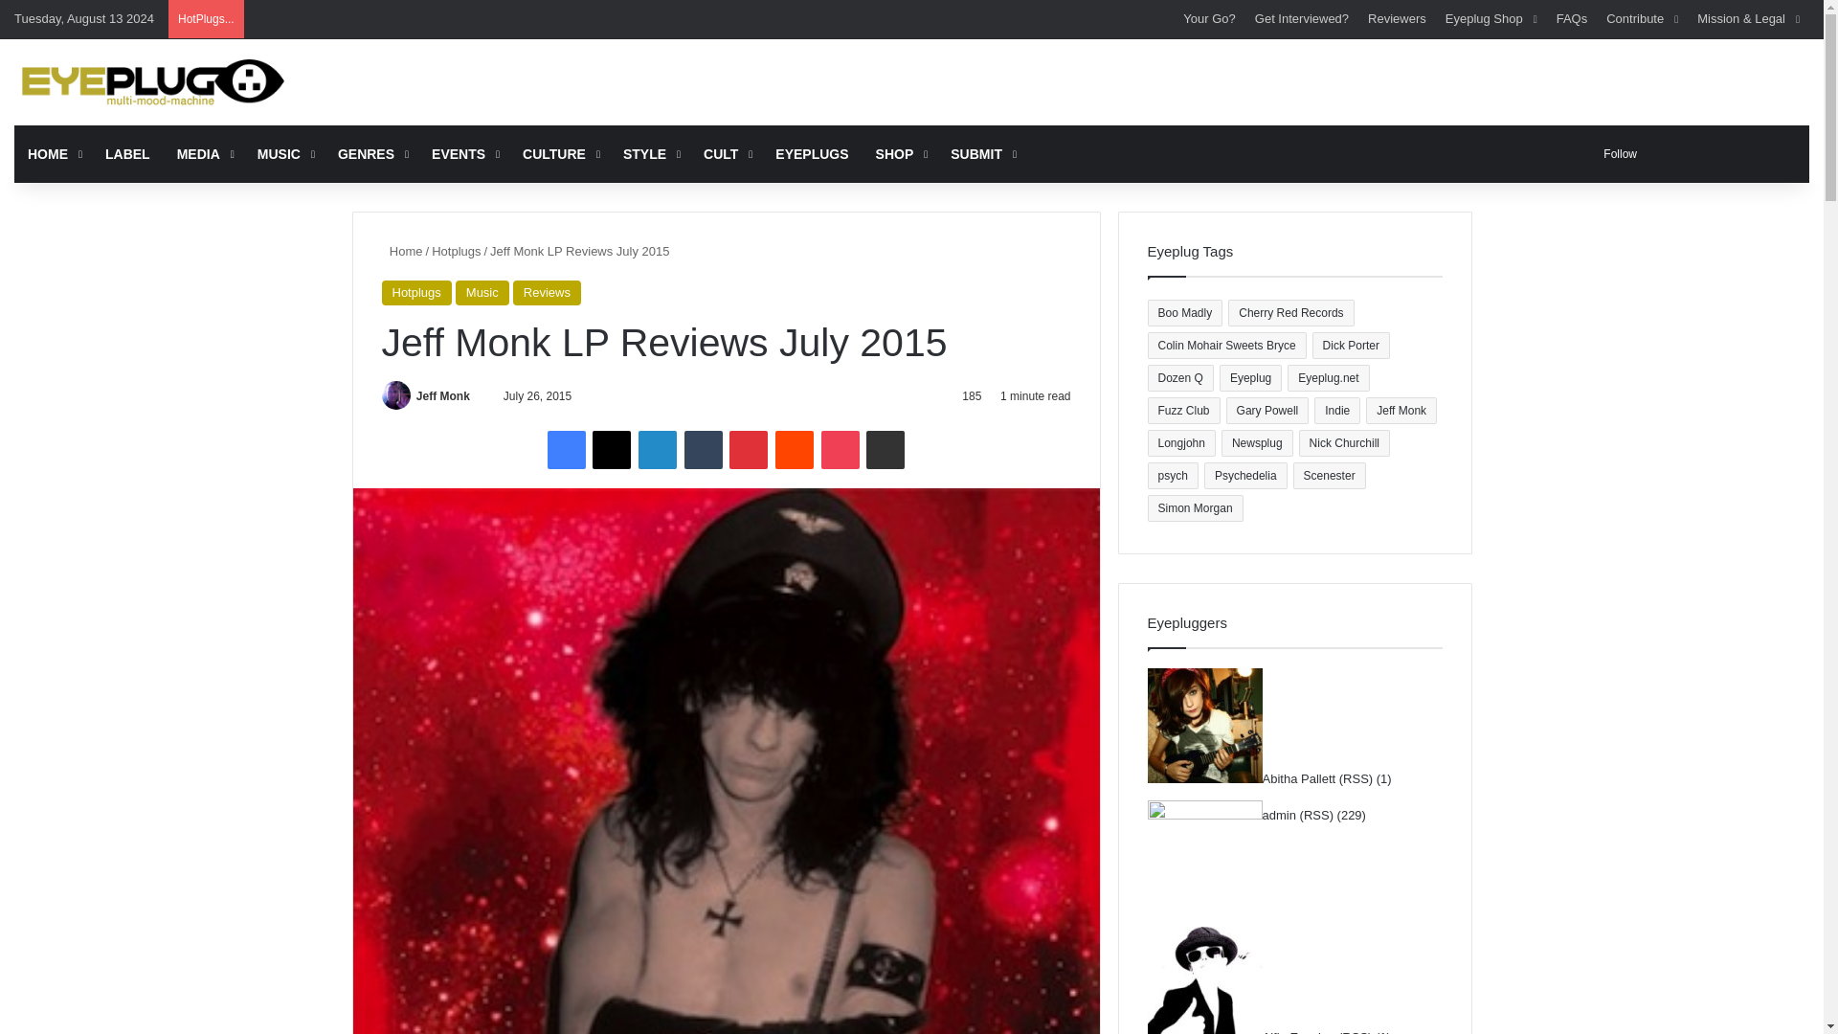  Describe the element at coordinates (885, 450) in the screenshot. I see `Share via Email` at that location.